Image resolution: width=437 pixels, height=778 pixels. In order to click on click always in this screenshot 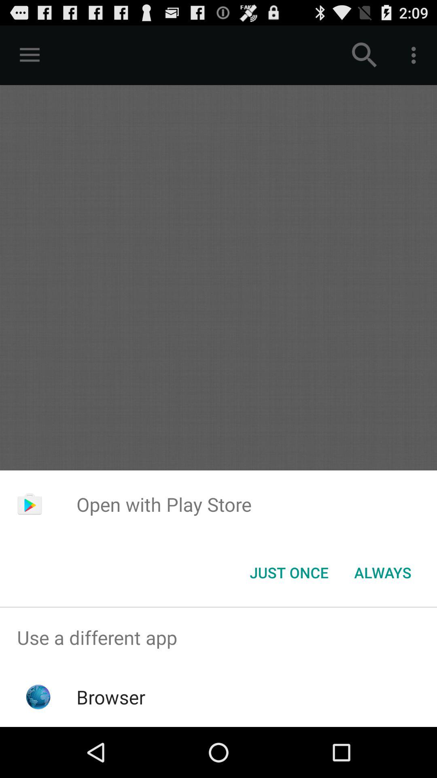, I will do `click(383, 573)`.